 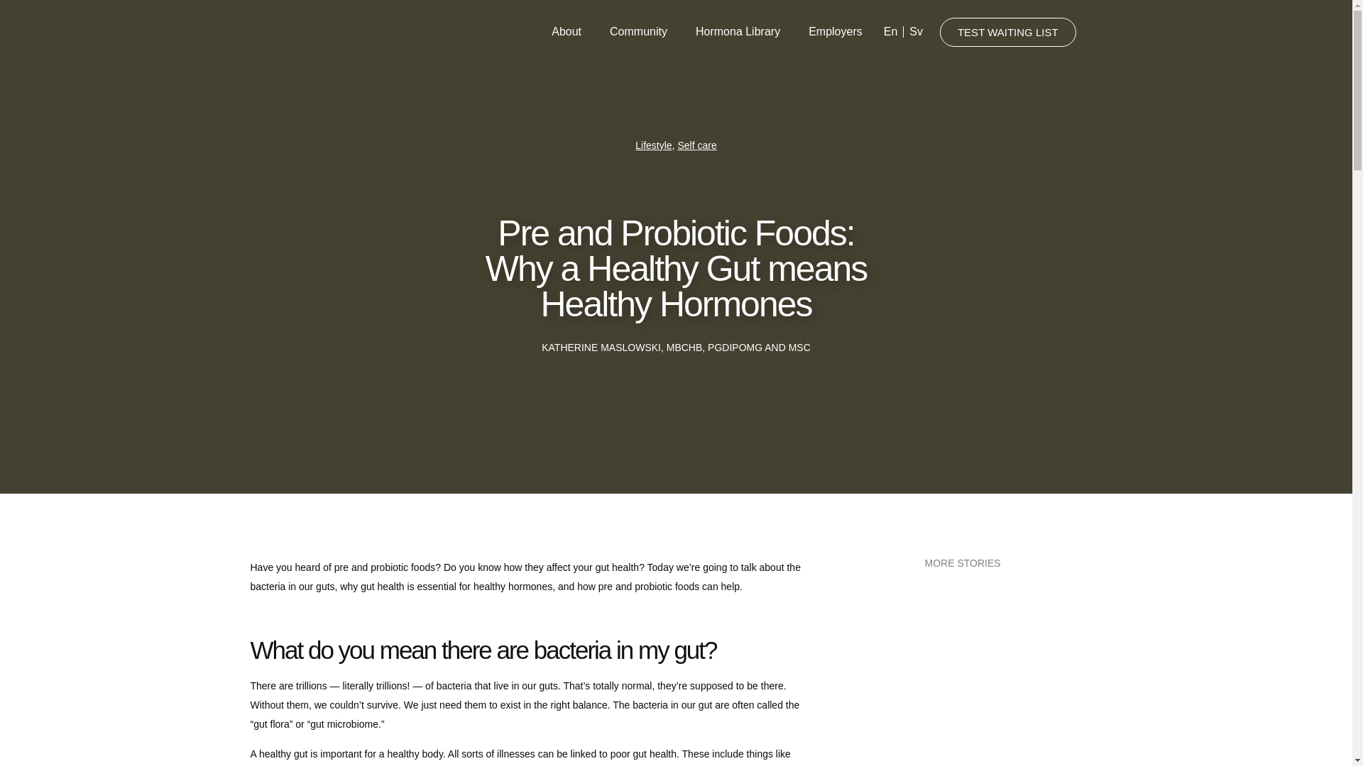 What do you see at coordinates (890, 31) in the screenshot?
I see `En` at bounding box center [890, 31].